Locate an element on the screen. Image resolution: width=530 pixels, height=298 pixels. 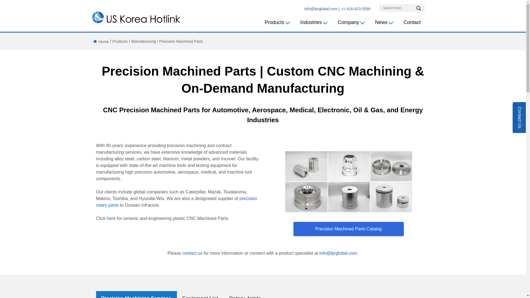
Company is located at coordinates (357, 23).